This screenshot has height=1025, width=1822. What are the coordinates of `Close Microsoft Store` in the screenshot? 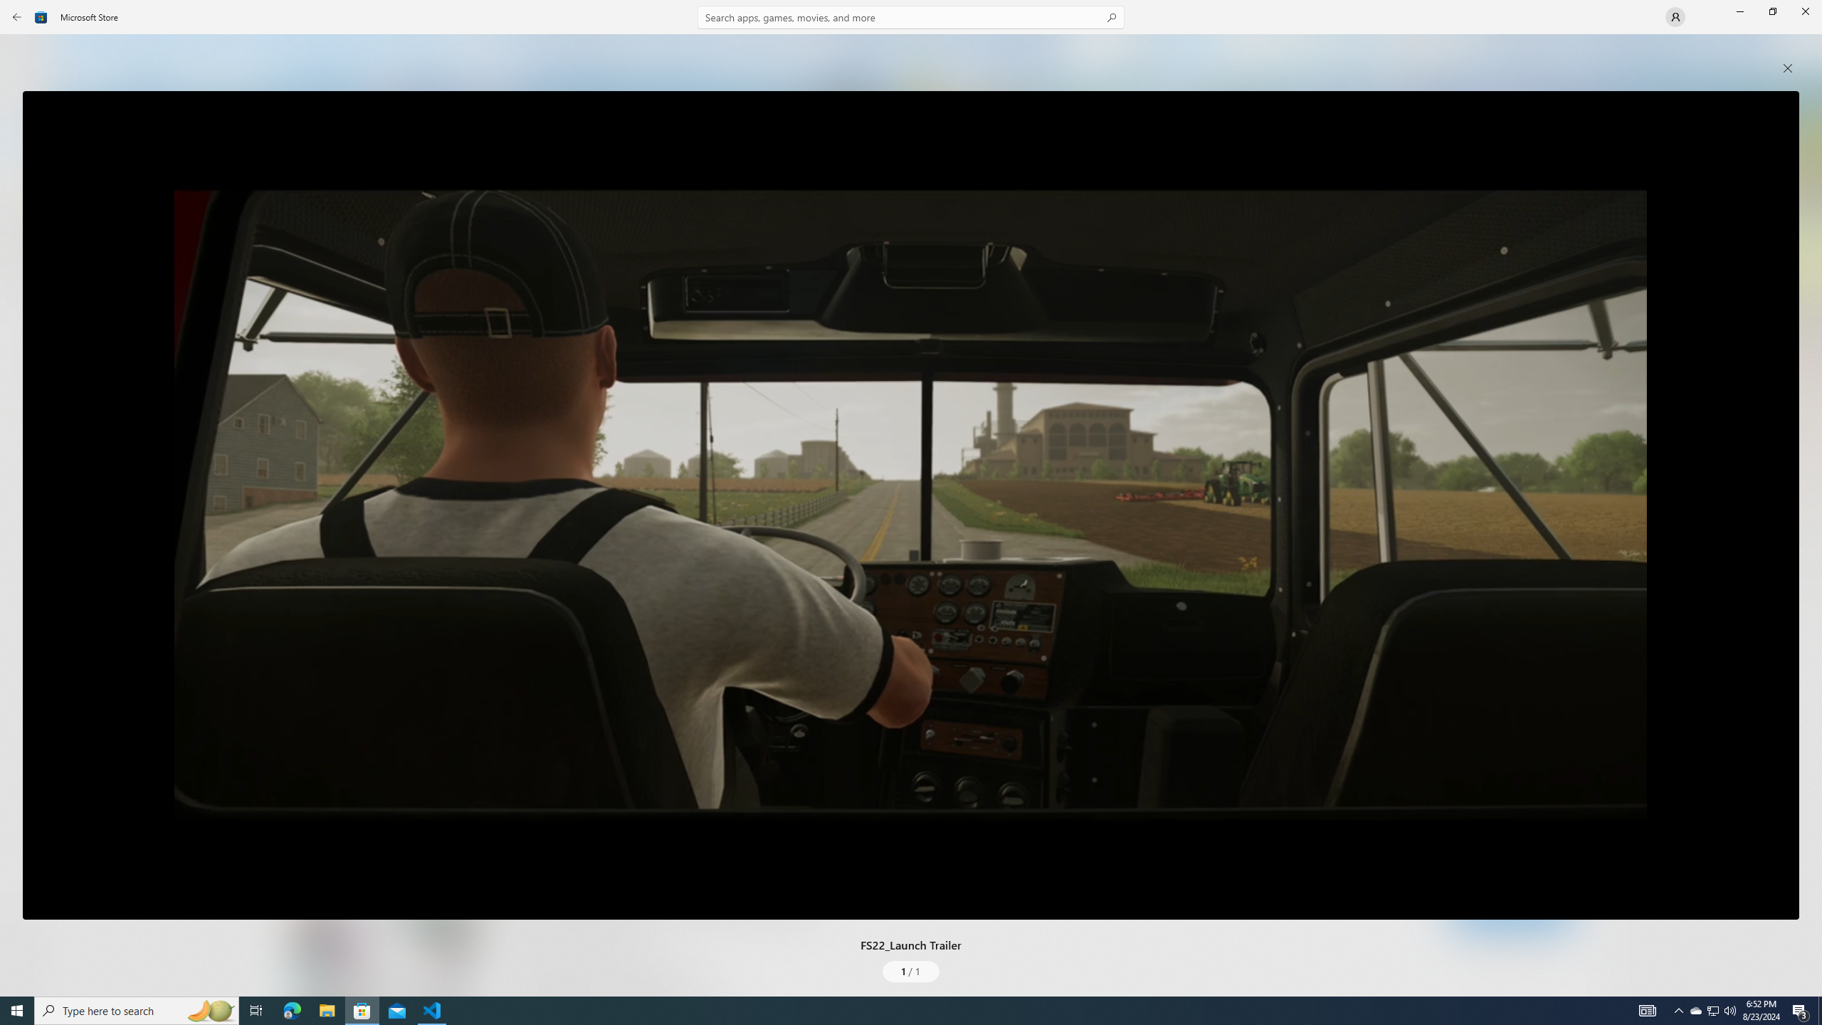 It's located at (1805, 11).